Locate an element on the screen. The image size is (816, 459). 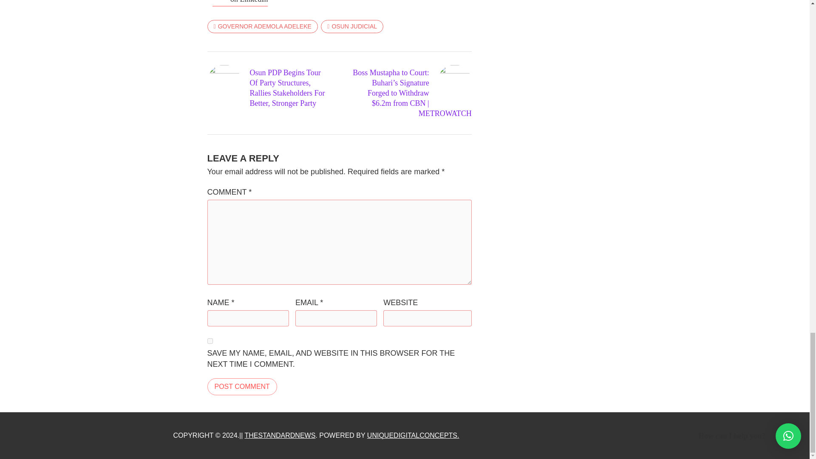
THESTANDARDNEWS is located at coordinates (280, 435).